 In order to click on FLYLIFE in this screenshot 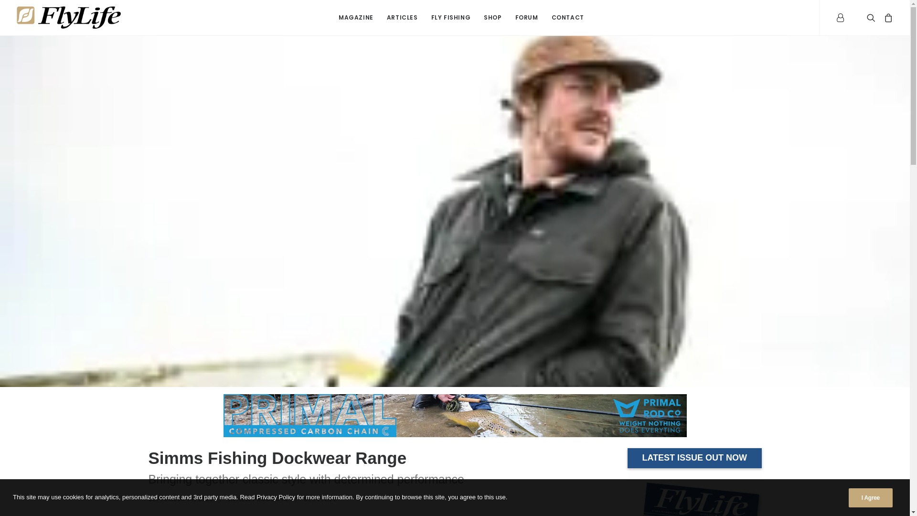, I will do `click(325, 499)`.